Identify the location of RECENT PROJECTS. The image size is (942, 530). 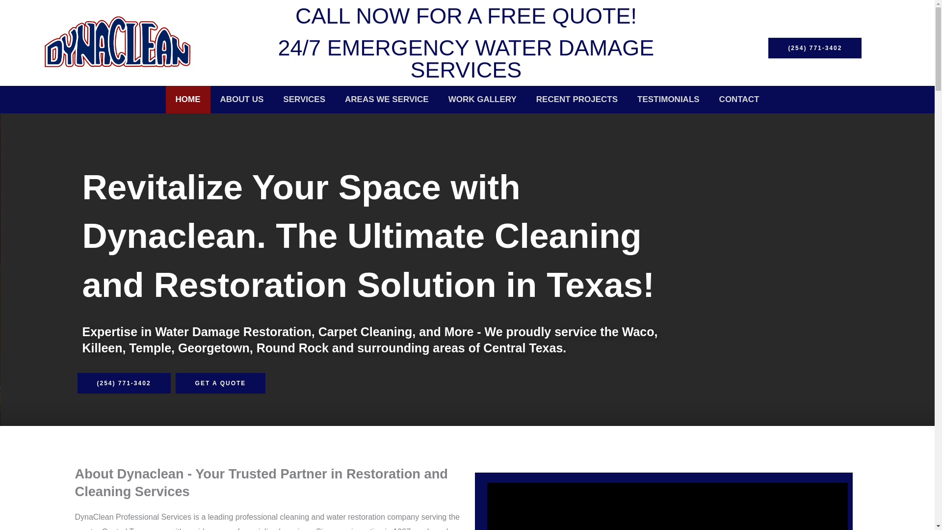
(577, 99).